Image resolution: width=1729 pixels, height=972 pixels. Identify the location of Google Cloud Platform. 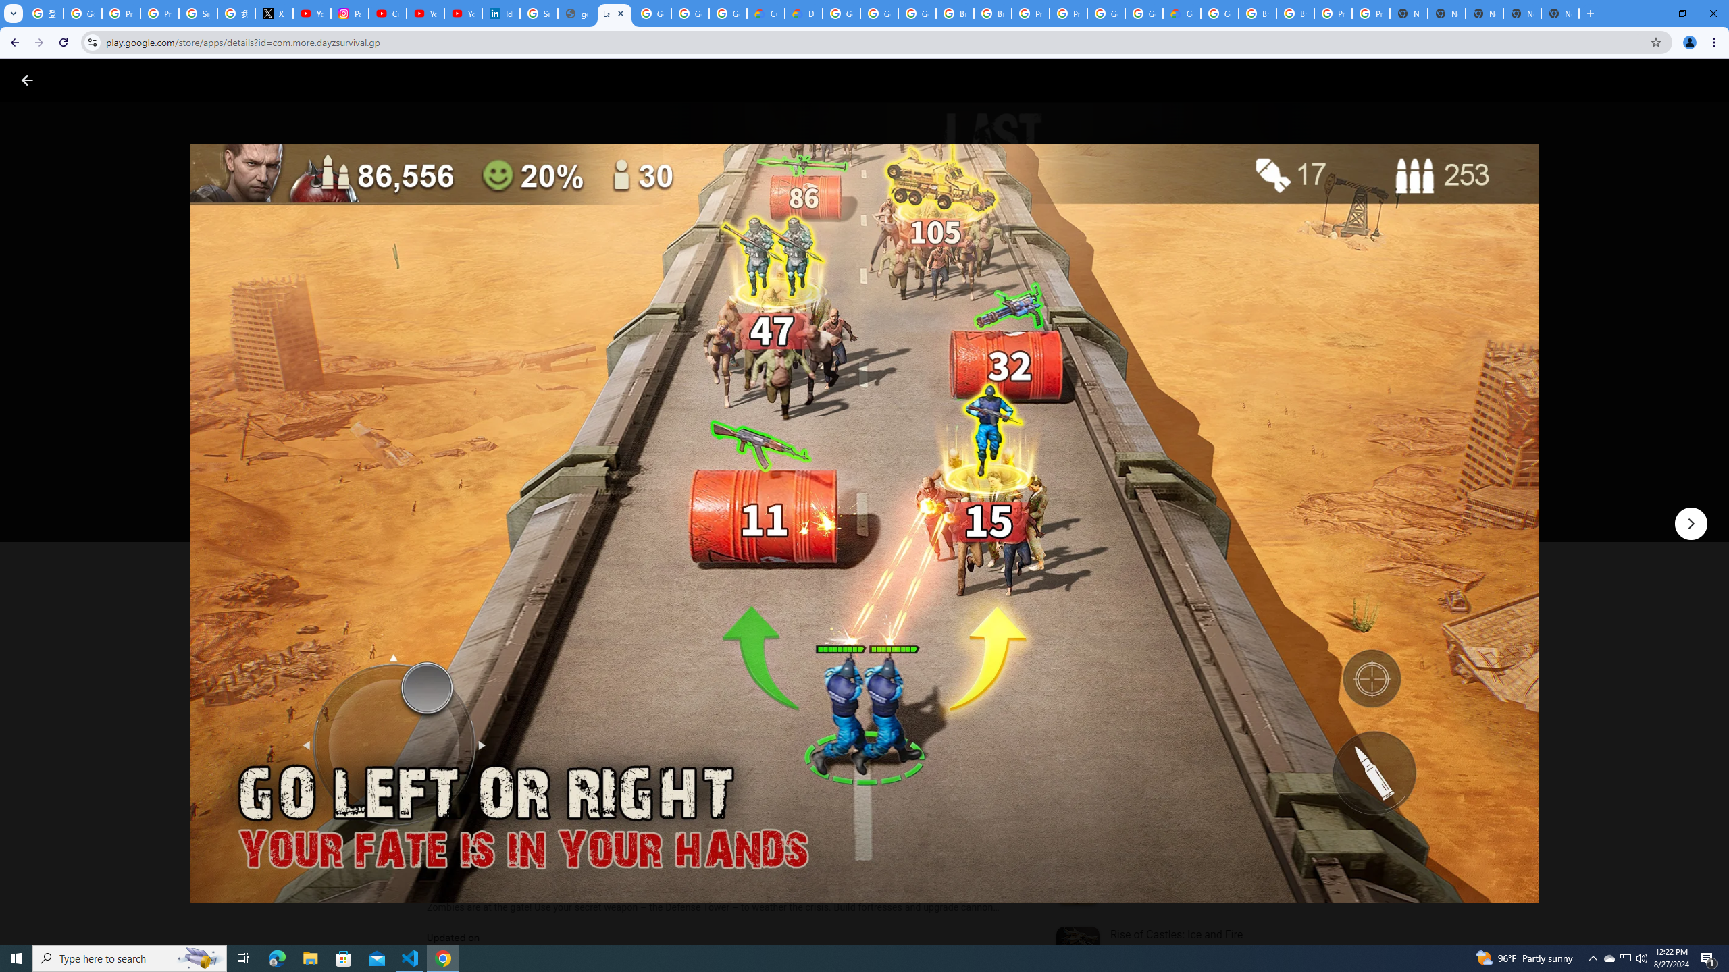
(1220, 13).